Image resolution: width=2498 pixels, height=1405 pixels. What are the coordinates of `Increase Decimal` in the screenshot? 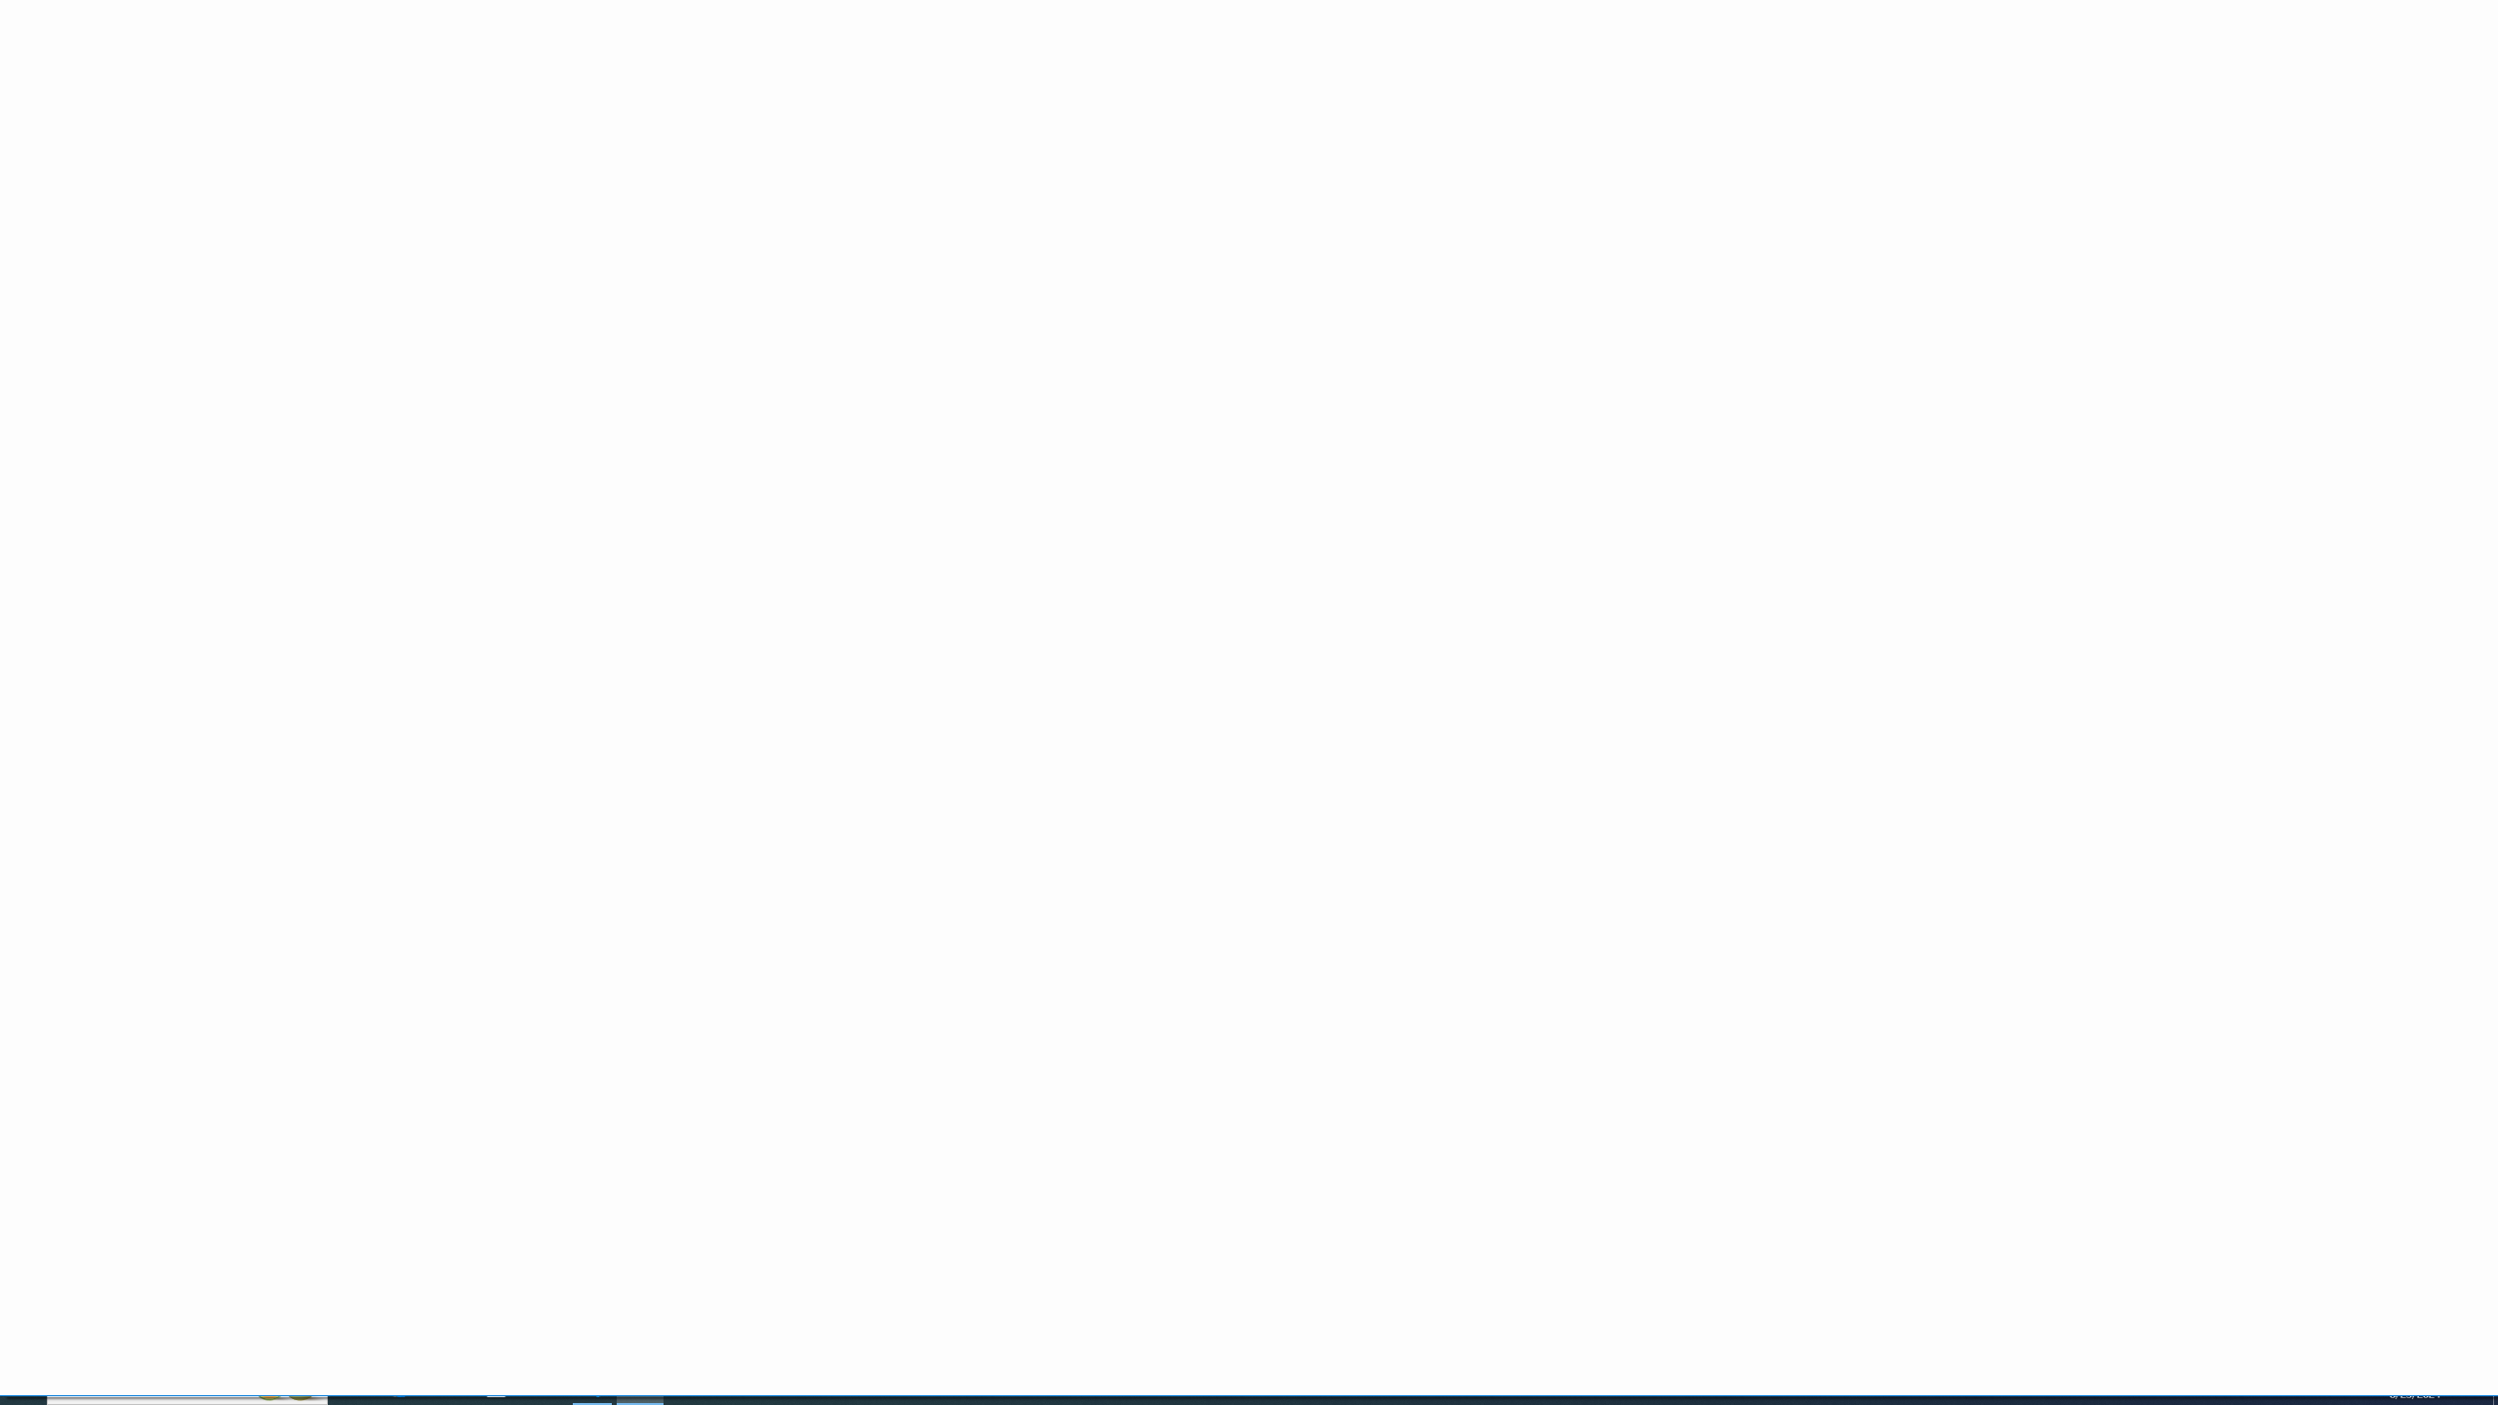 It's located at (816, 117).